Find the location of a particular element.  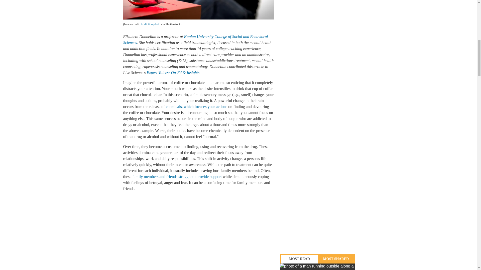

What causes you to get a 'stitch in your side'? is located at coordinates (318, 267).